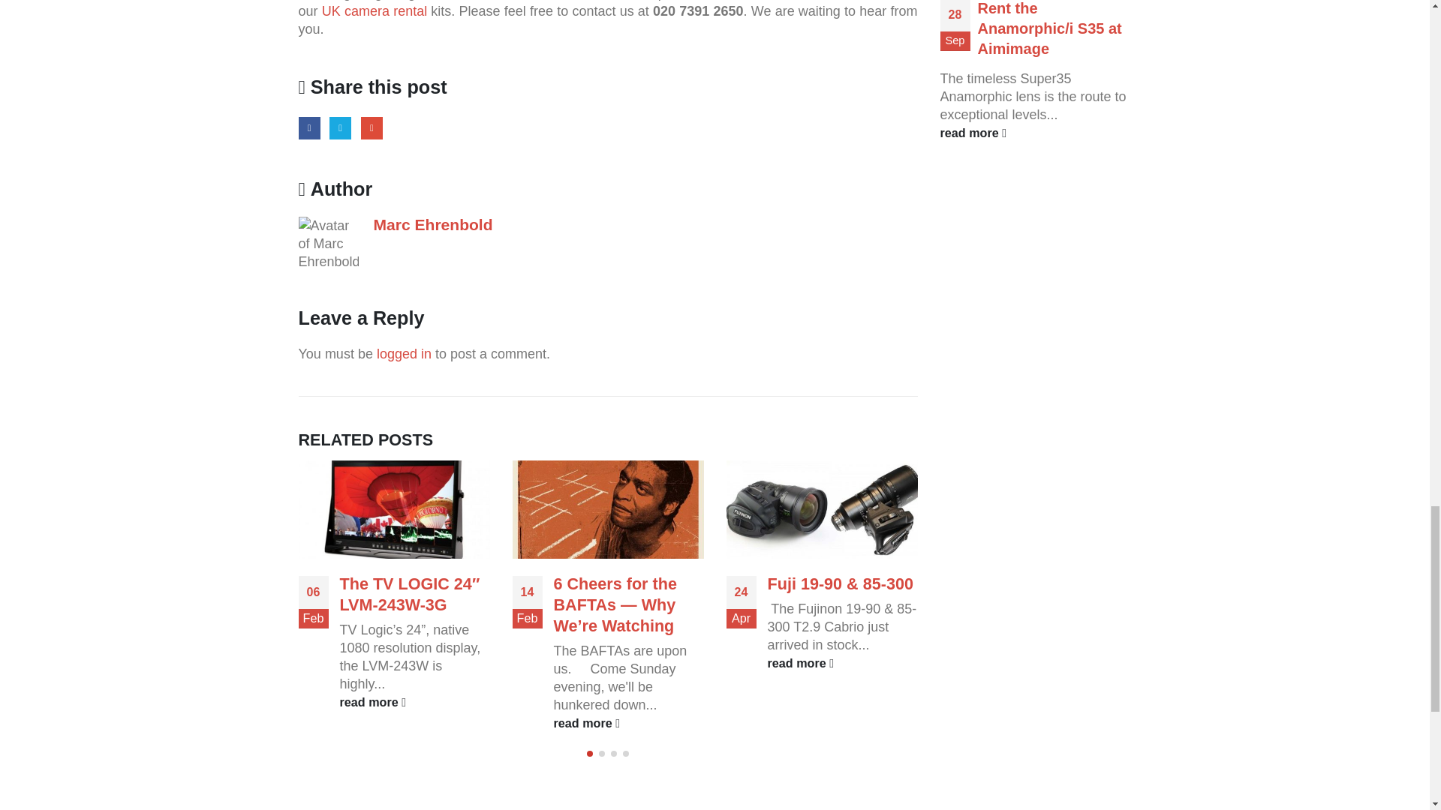 Image resolution: width=1441 pixels, height=810 pixels. Describe the element at coordinates (341, 127) in the screenshot. I see `Twitter` at that location.